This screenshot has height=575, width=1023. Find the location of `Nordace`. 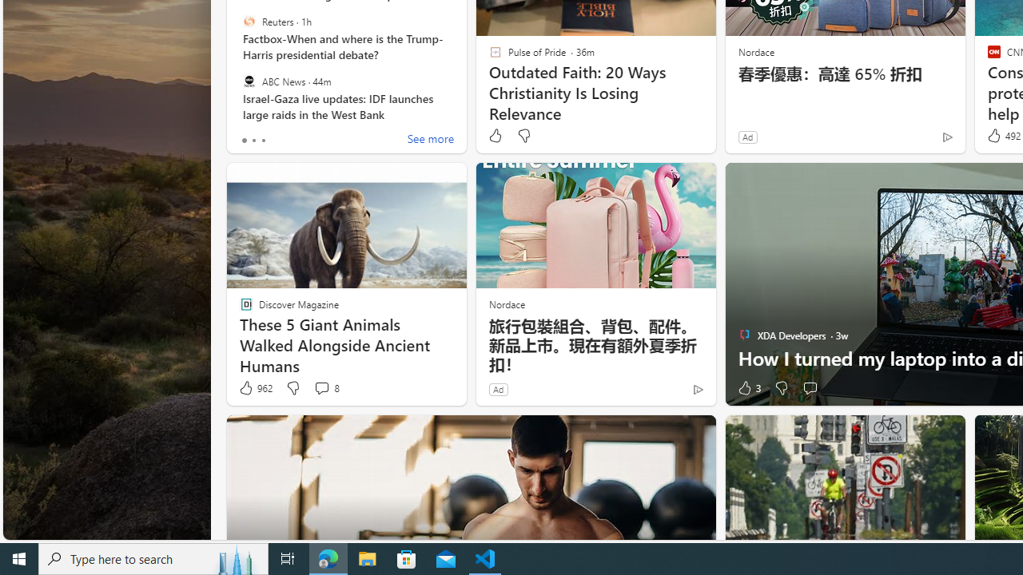

Nordace is located at coordinates (506, 303).